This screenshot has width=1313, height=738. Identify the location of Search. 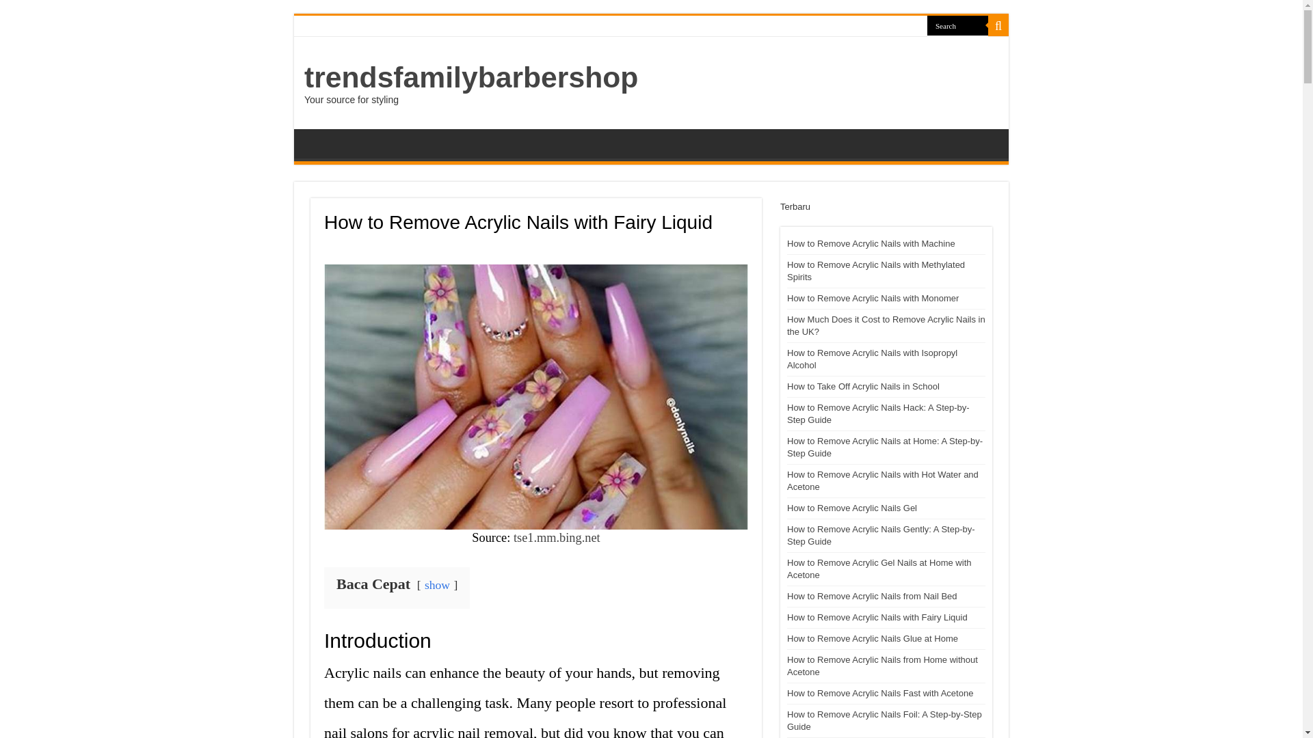
(998, 25).